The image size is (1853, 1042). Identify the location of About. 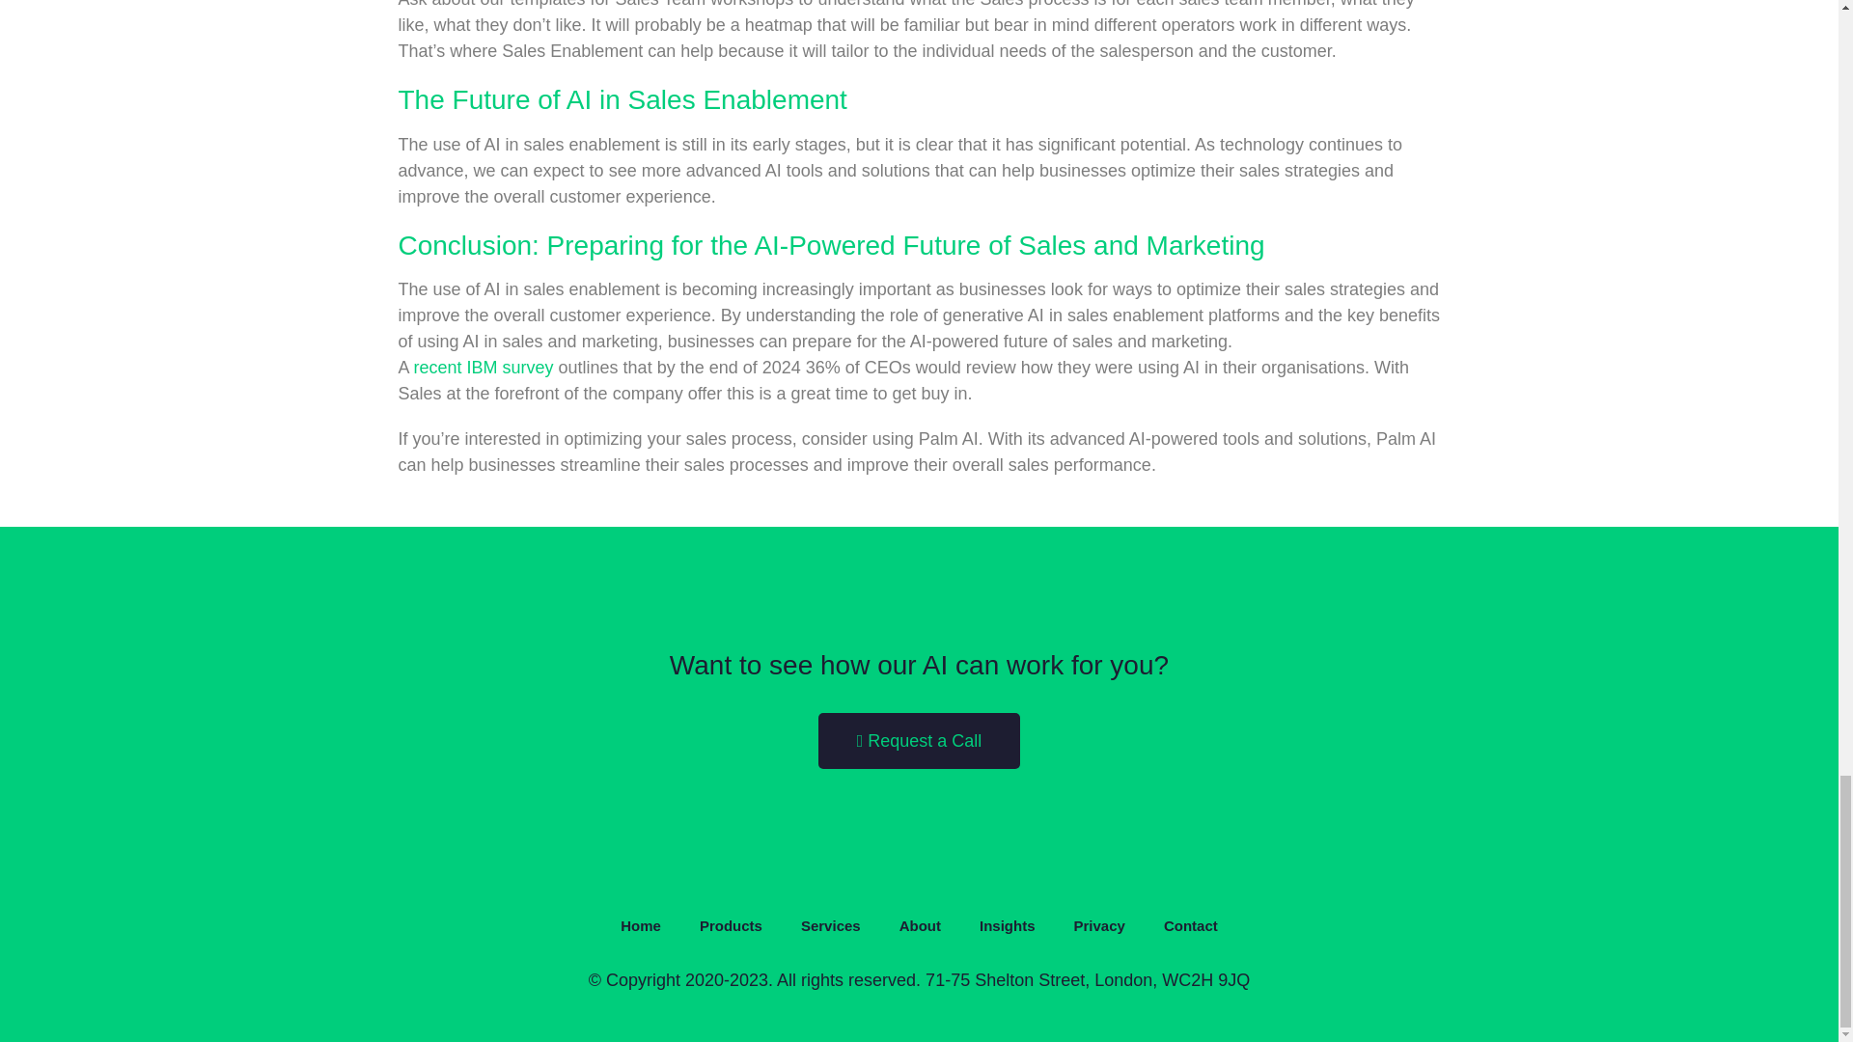
(920, 926).